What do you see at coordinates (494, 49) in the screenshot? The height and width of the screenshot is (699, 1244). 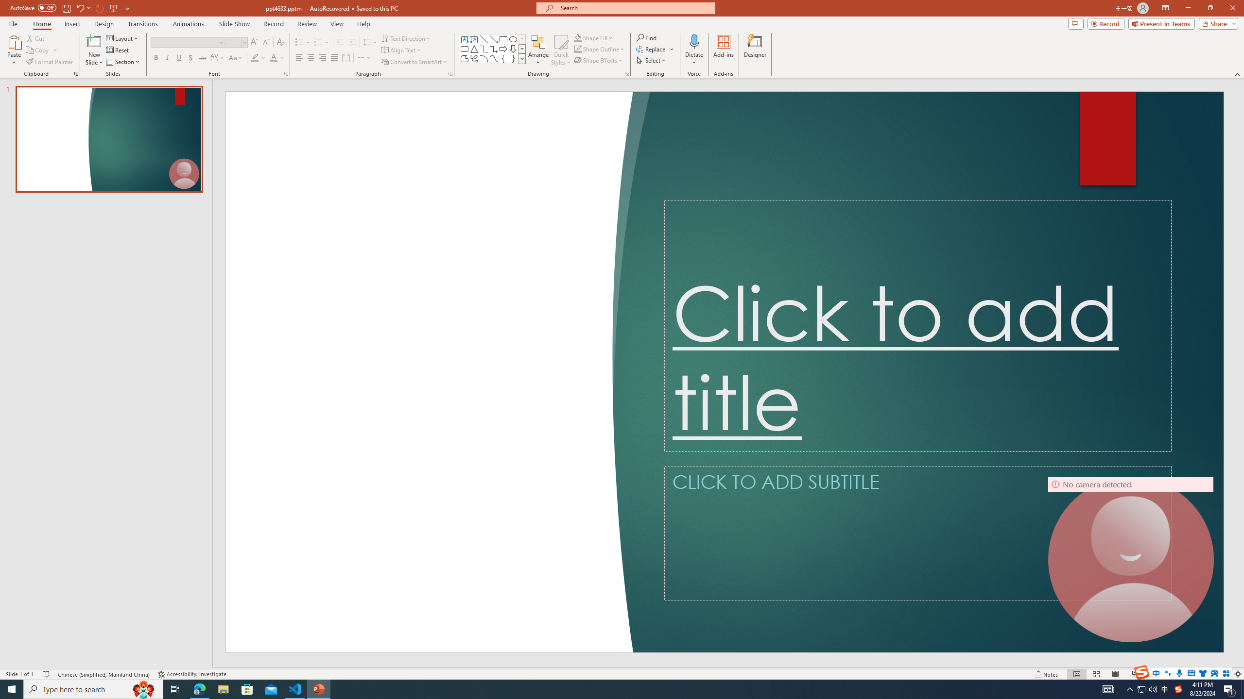 I see `Connector: Elbow Arrow` at bounding box center [494, 49].